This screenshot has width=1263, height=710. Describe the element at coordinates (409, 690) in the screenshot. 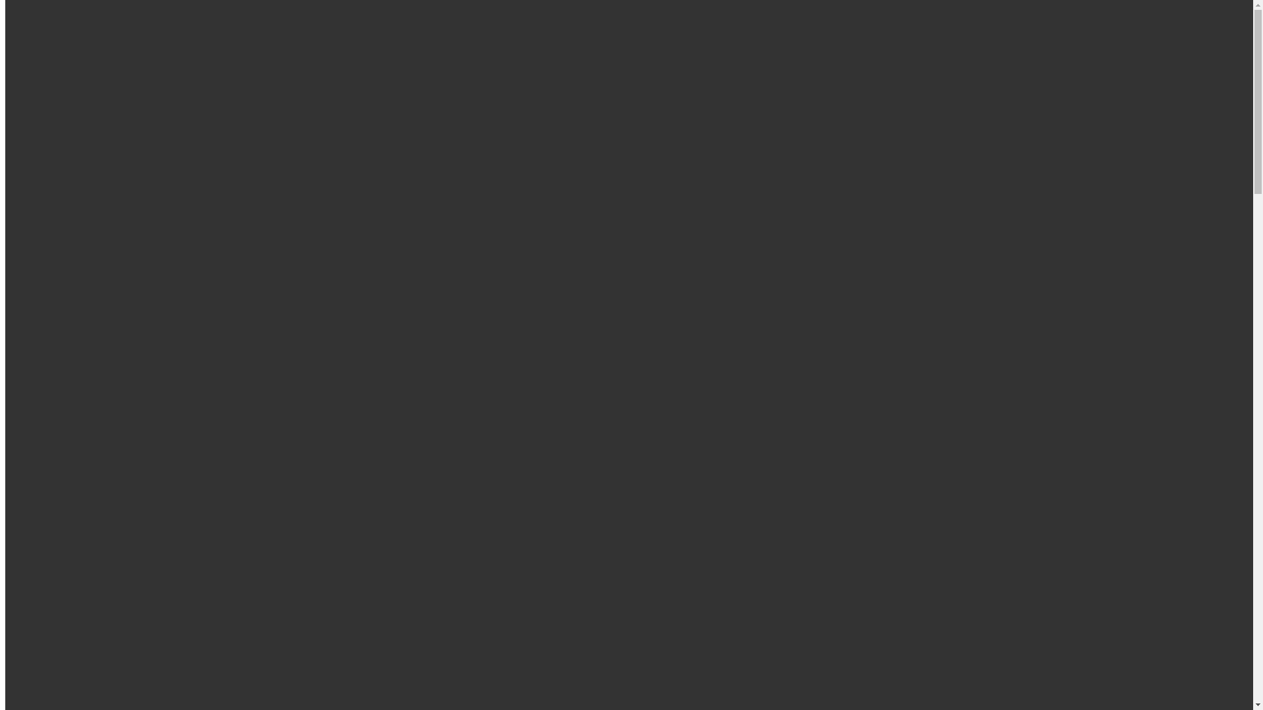

I see `internal approval process at CERN` at that location.